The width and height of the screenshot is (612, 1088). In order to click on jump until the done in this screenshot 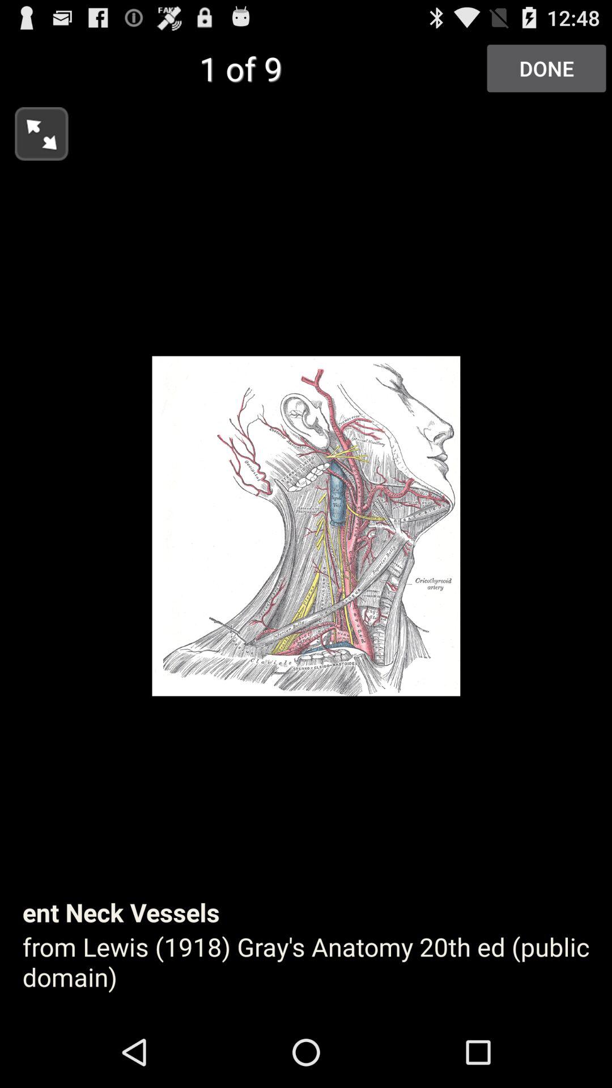, I will do `click(546, 68)`.